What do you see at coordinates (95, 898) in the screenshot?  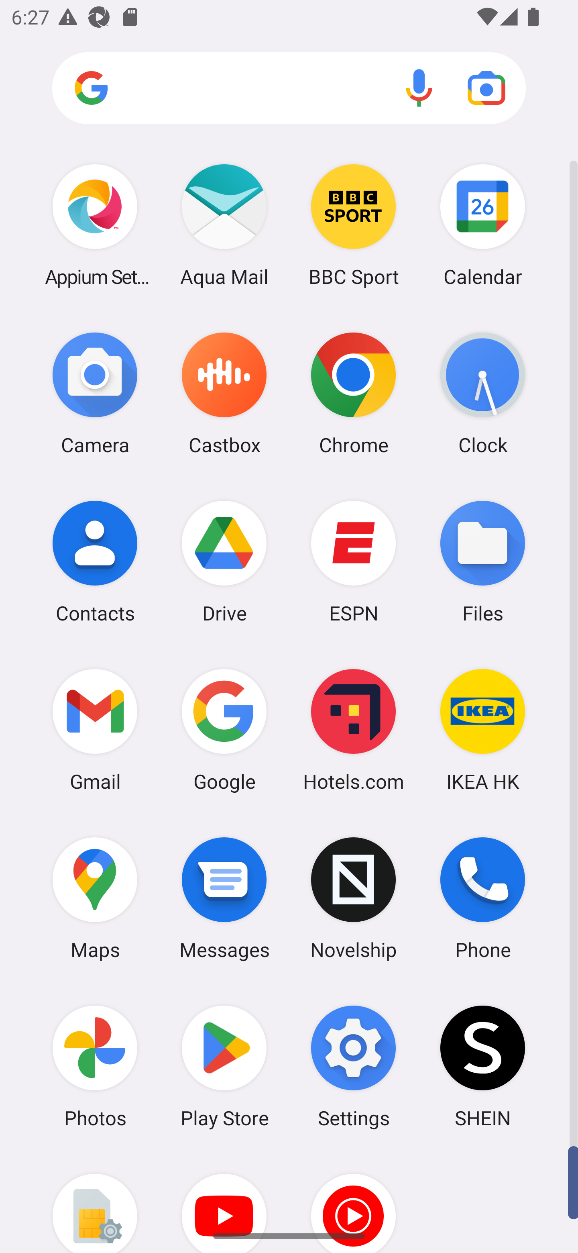 I see `Maps` at bounding box center [95, 898].